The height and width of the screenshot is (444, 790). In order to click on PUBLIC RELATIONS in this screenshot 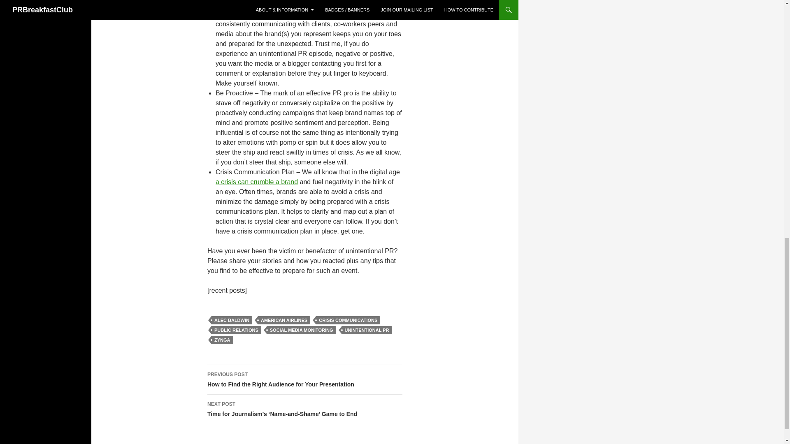, I will do `click(236, 330)`.